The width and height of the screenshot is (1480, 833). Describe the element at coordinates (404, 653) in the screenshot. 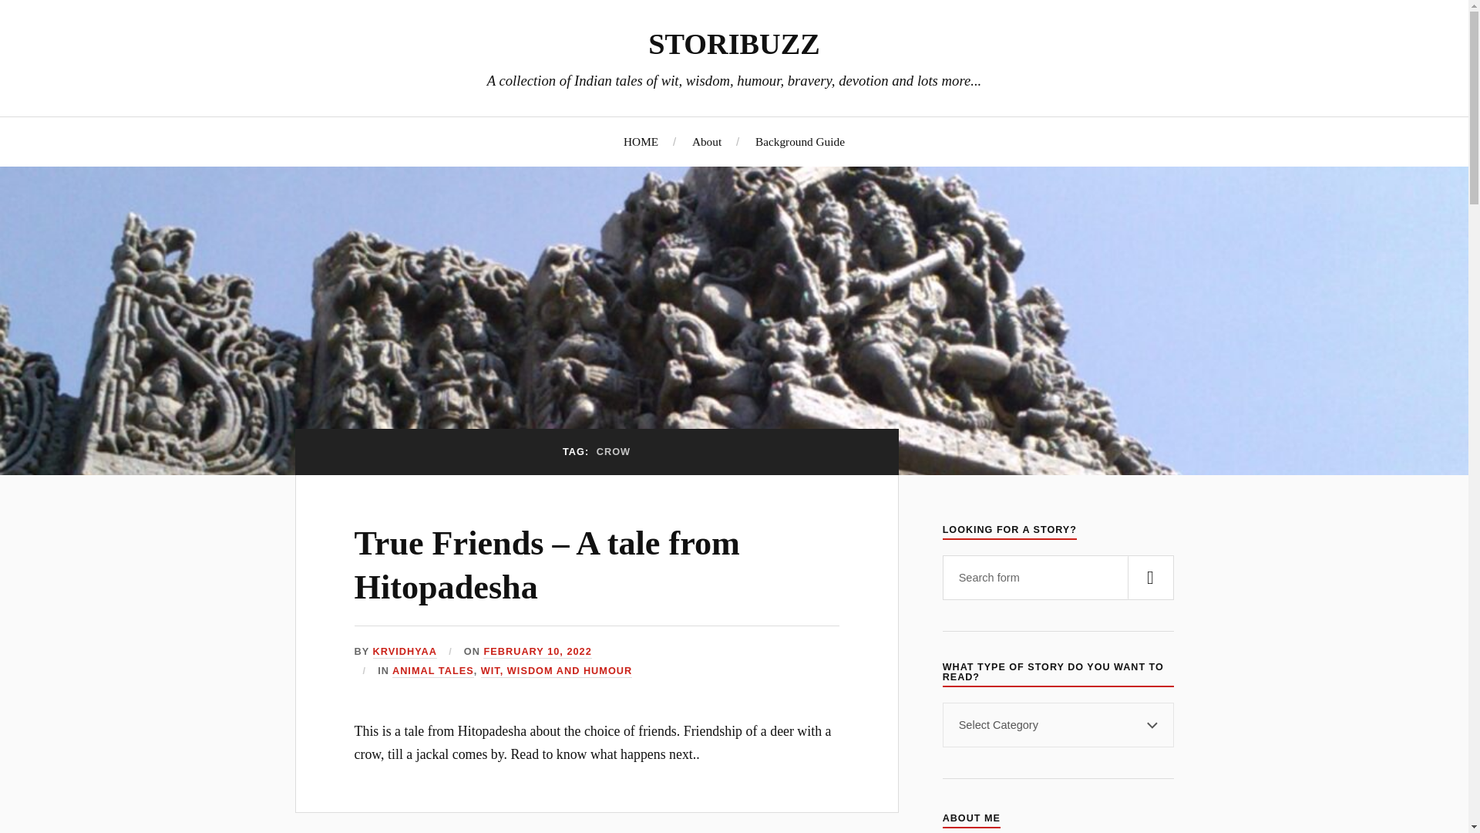

I see `KRVIDHYAA` at that location.